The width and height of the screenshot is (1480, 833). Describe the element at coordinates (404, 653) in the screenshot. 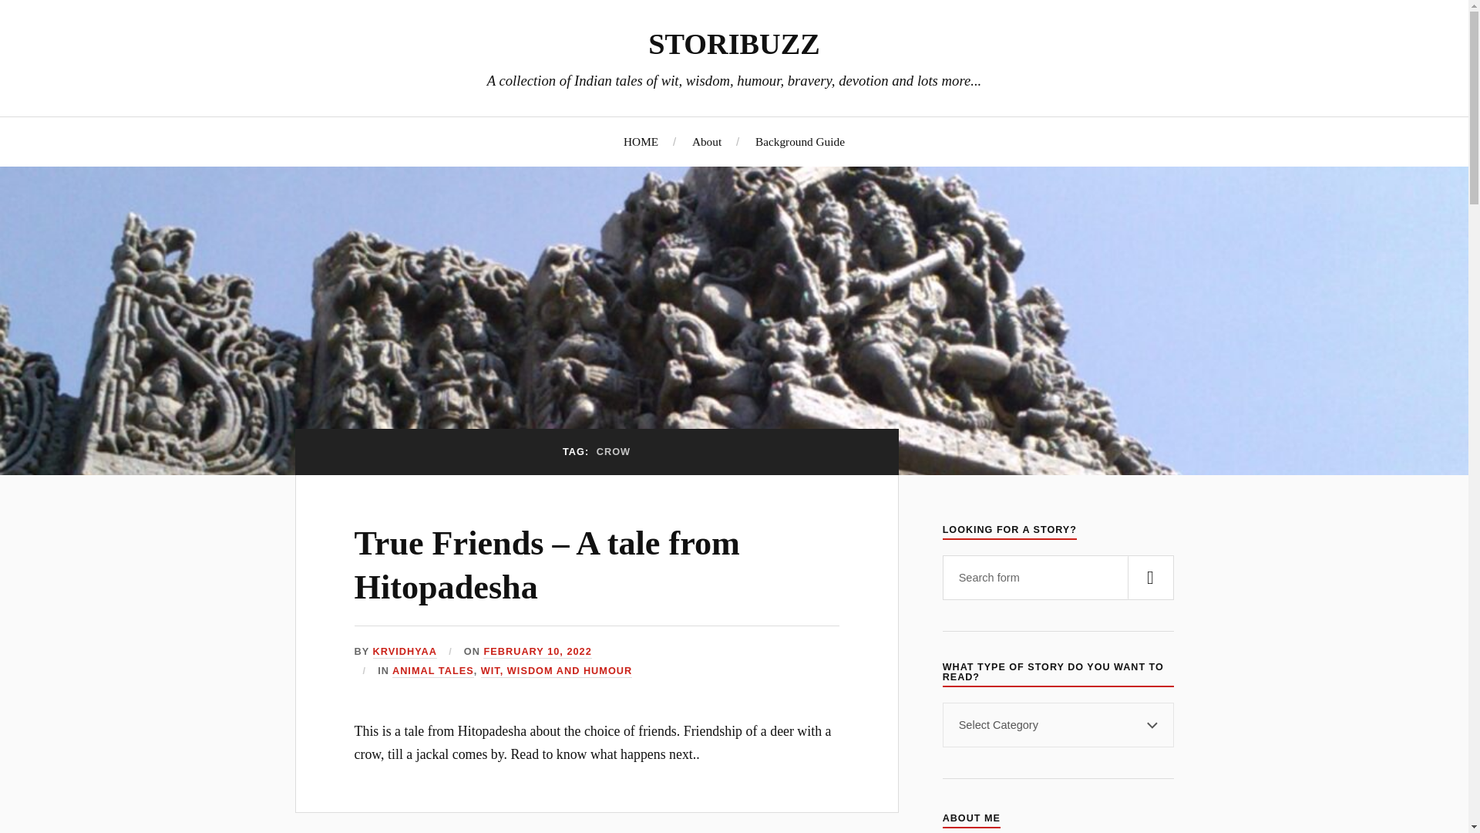

I see `KRVIDHYAA` at that location.